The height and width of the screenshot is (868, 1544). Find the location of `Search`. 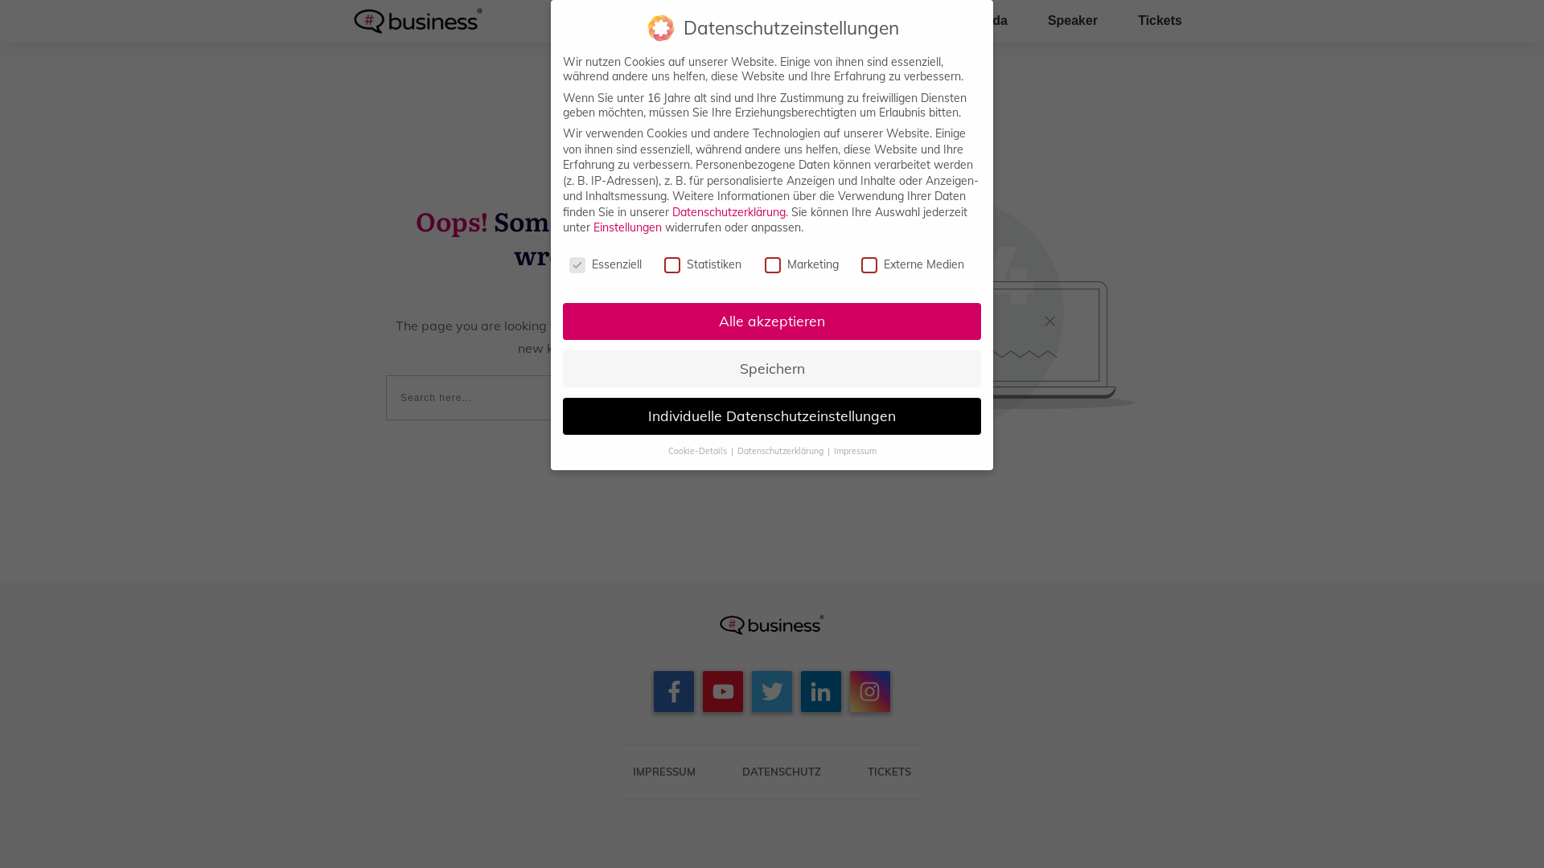

Search is located at coordinates (684, 398).